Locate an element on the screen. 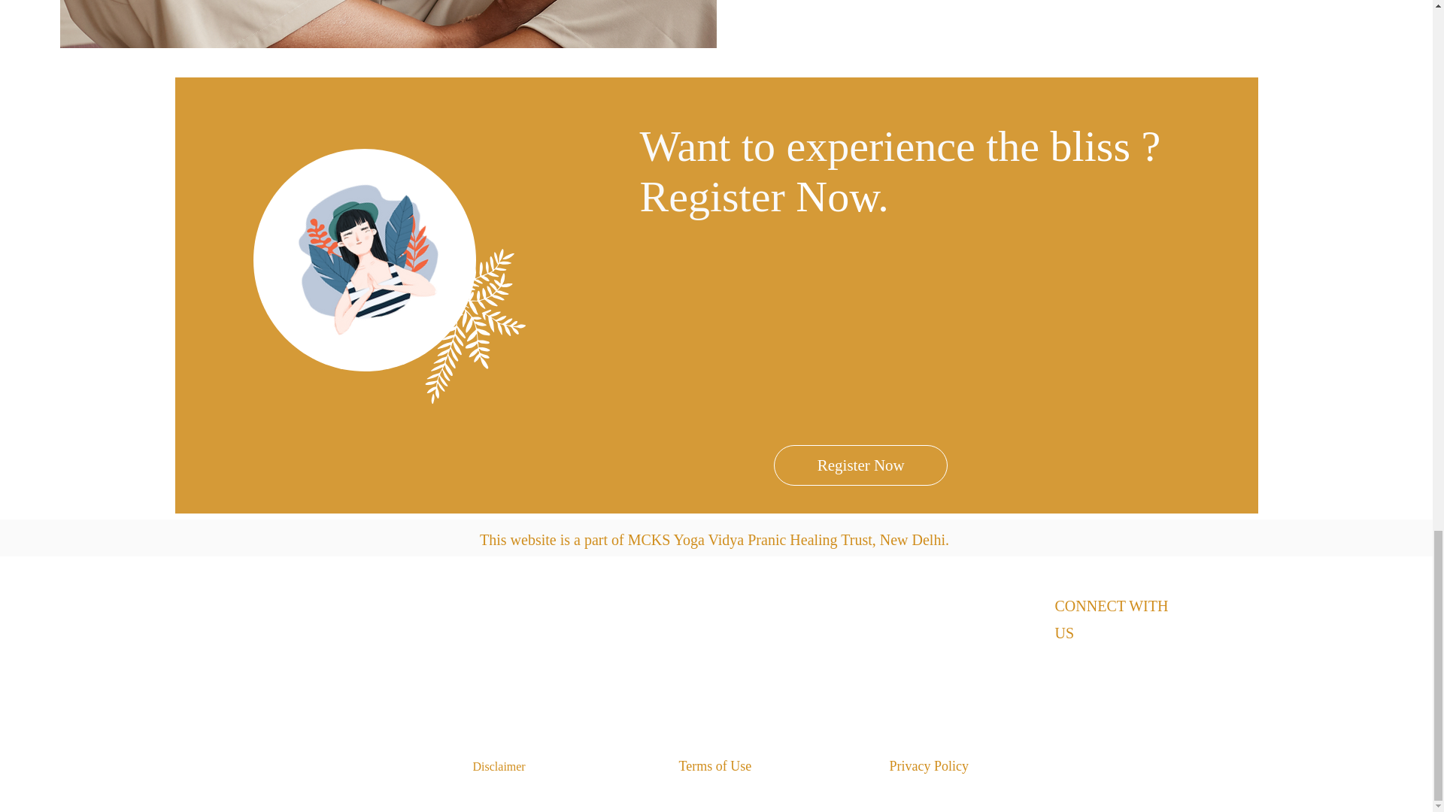  Disclaimer is located at coordinates (504, 767).